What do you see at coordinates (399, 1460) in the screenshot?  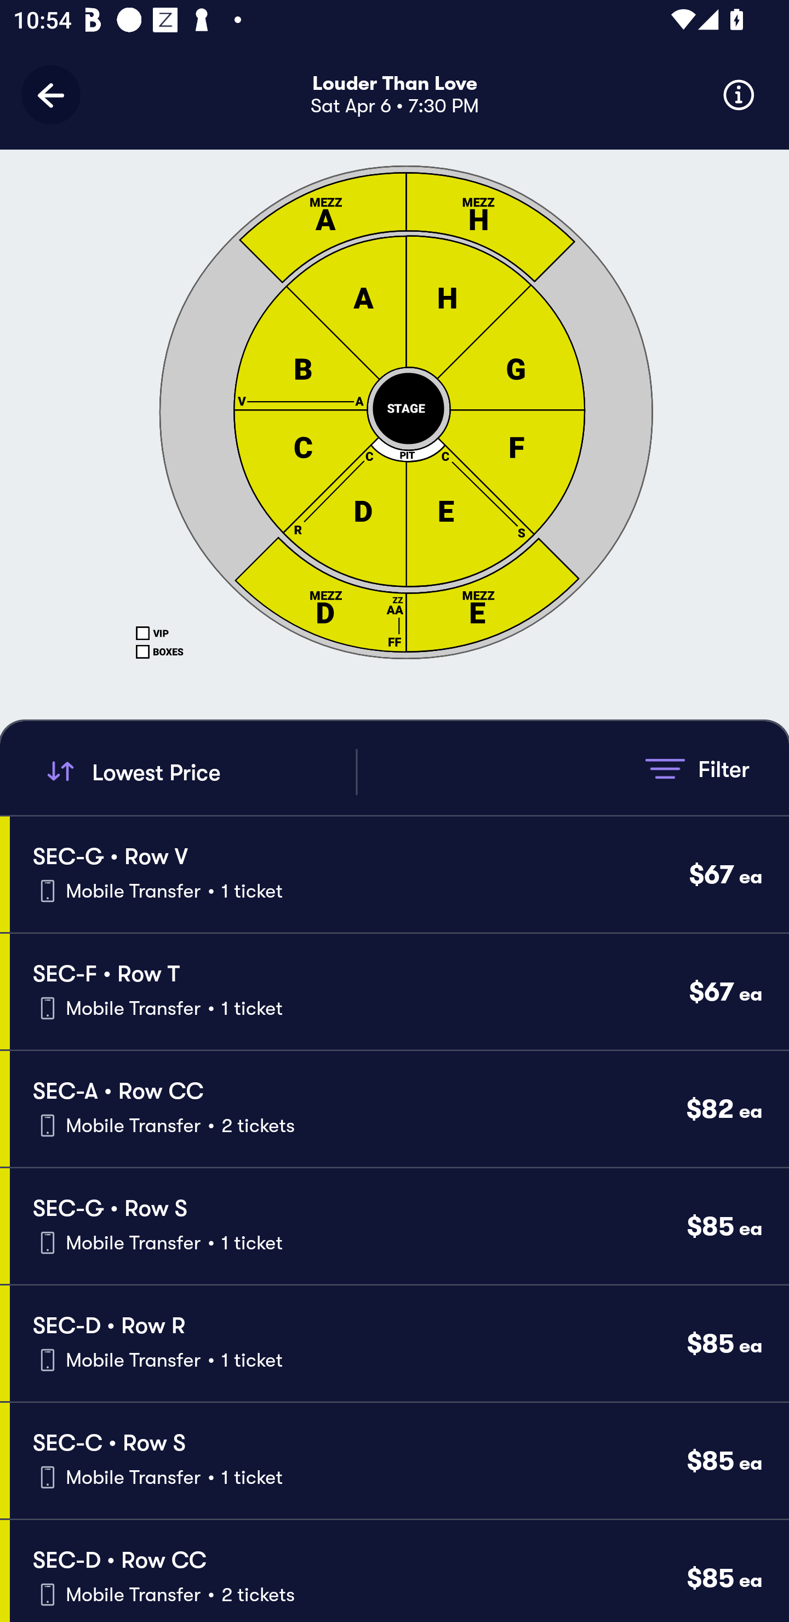 I see `SEC-C • Row S Mobile Transfer • 1 ticket $85 ea` at bounding box center [399, 1460].